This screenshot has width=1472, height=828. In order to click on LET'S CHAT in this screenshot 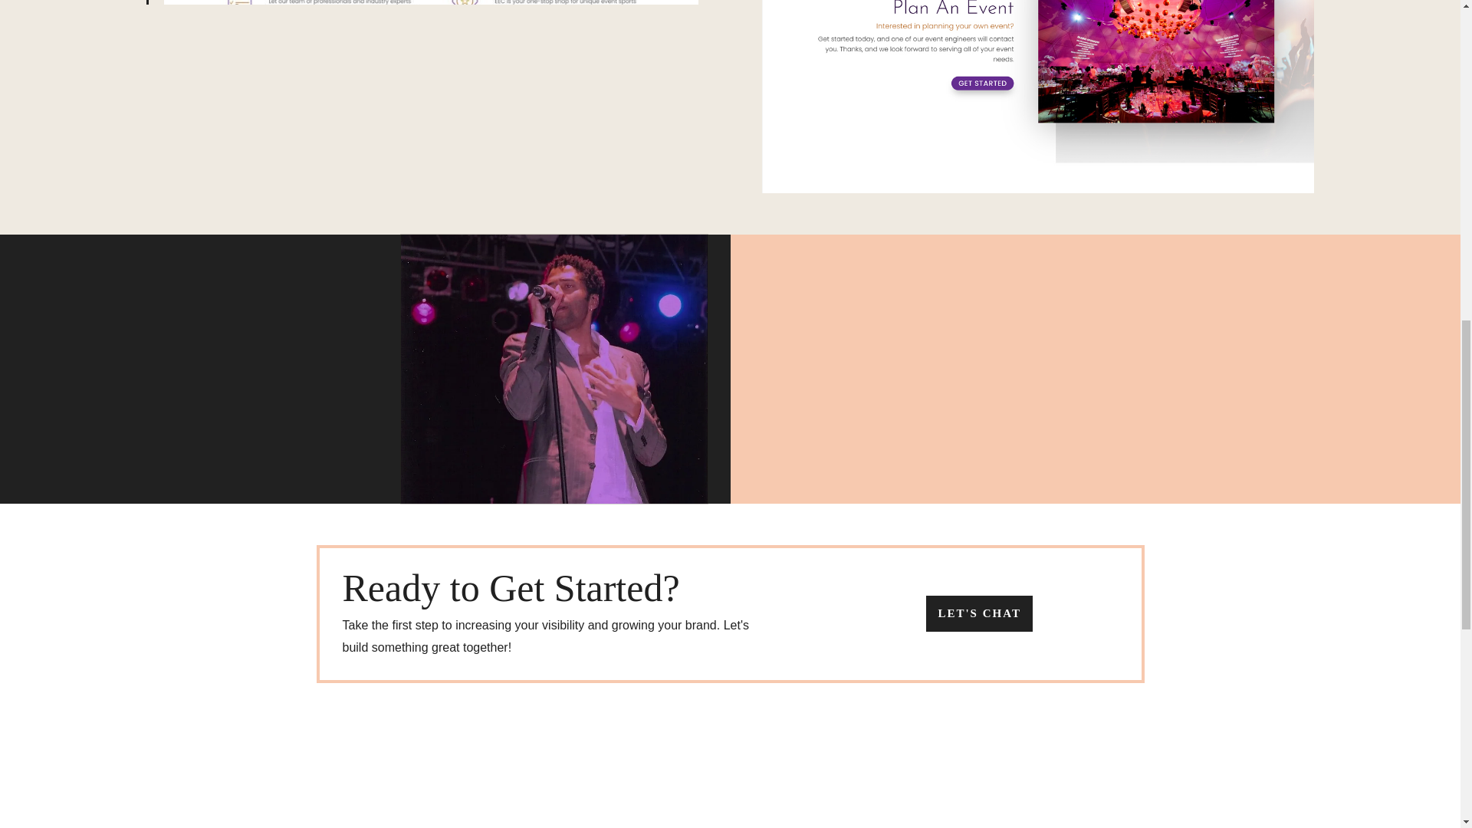, I will do `click(979, 613)`.